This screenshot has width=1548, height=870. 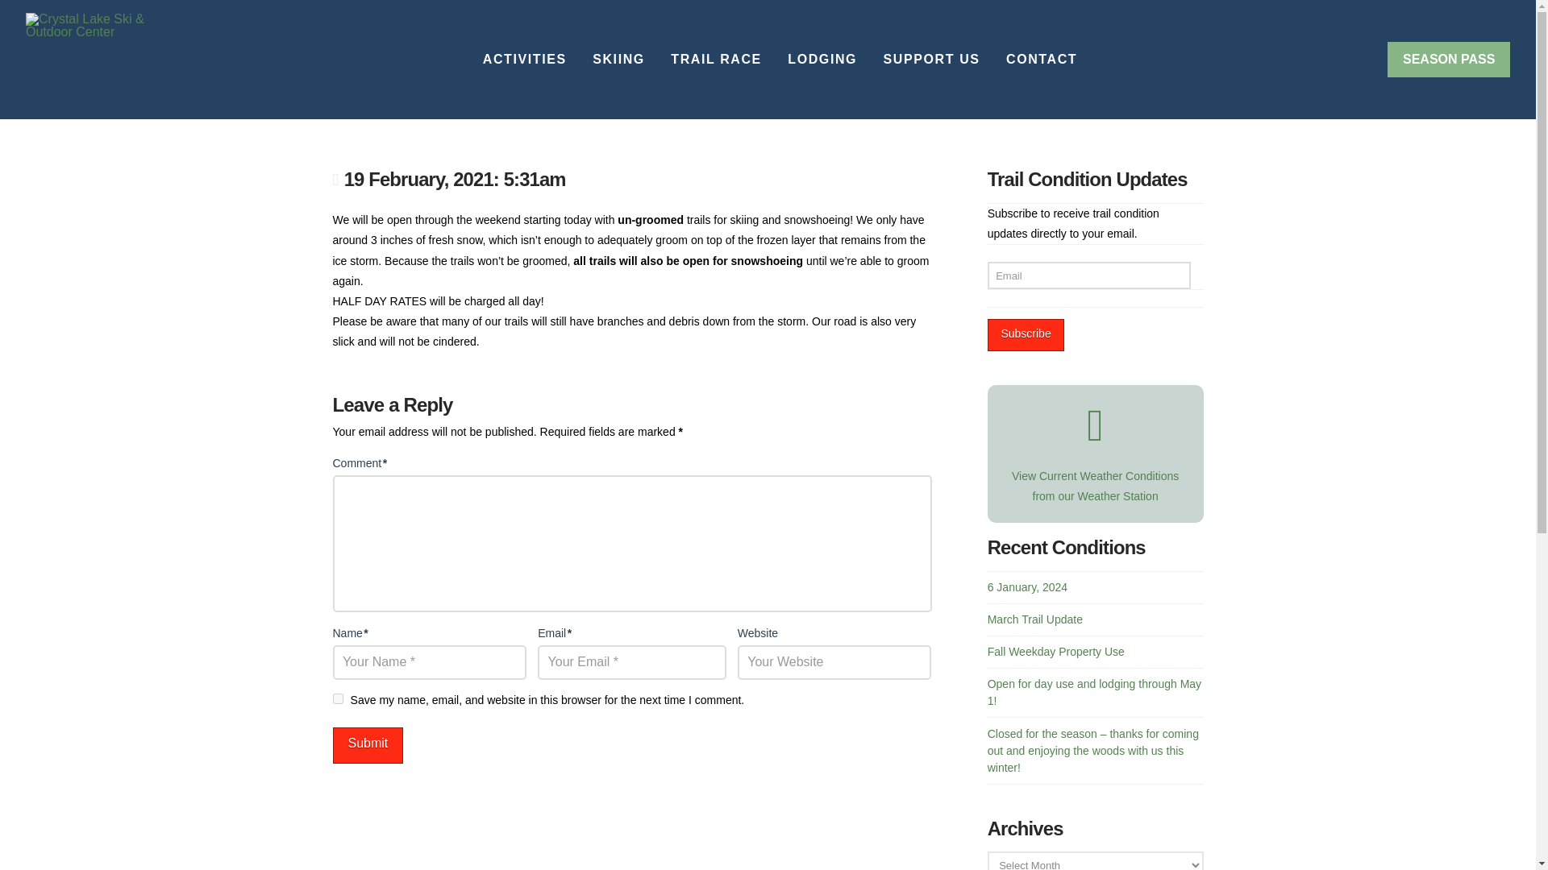 I want to click on View Current Weather Conditions from our Weather Station, so click(x=1096, y=444).